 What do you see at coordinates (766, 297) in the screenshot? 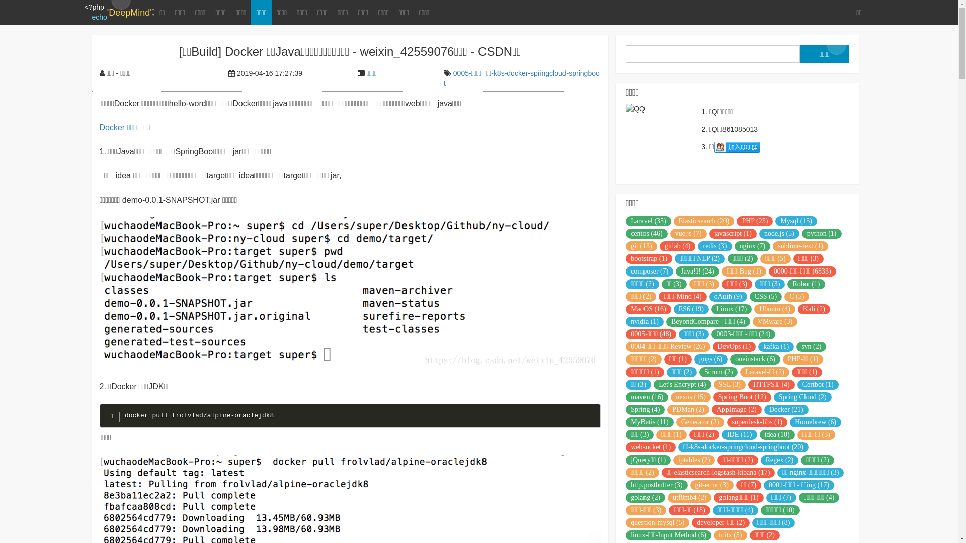
I see `CSS (5)` at bounding box center [766, 297].